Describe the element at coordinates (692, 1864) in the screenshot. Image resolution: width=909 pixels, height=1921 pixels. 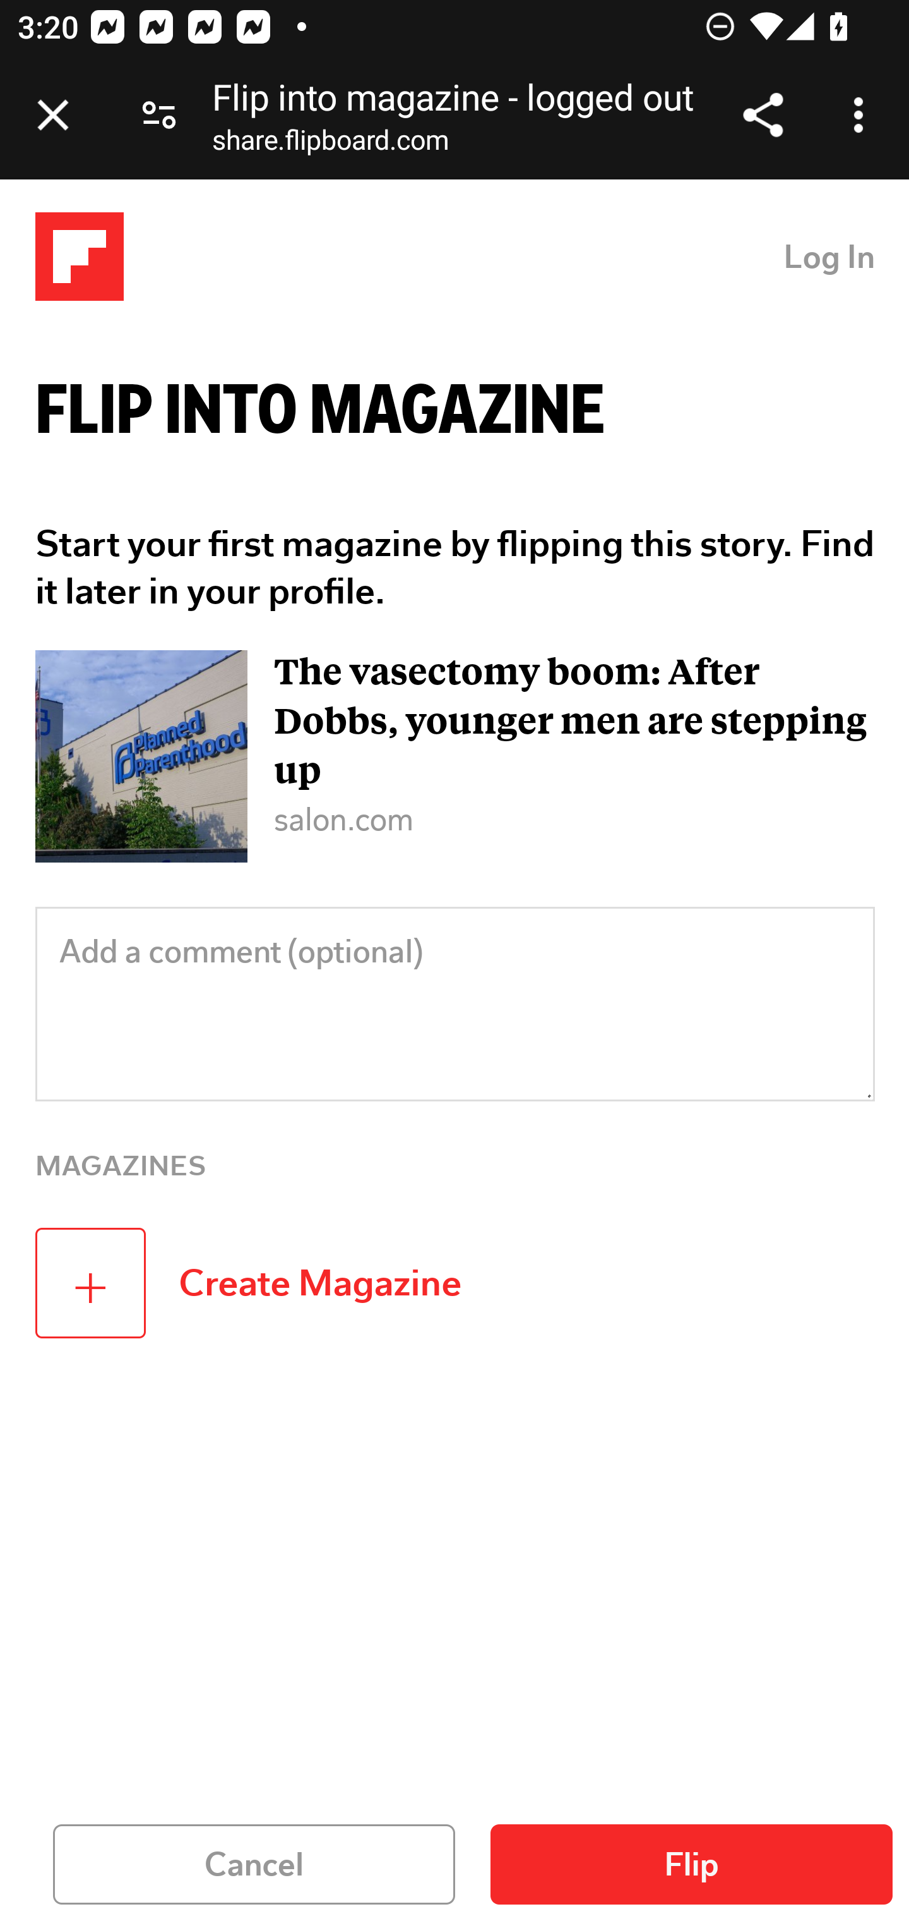
I see `Flip` at that location.